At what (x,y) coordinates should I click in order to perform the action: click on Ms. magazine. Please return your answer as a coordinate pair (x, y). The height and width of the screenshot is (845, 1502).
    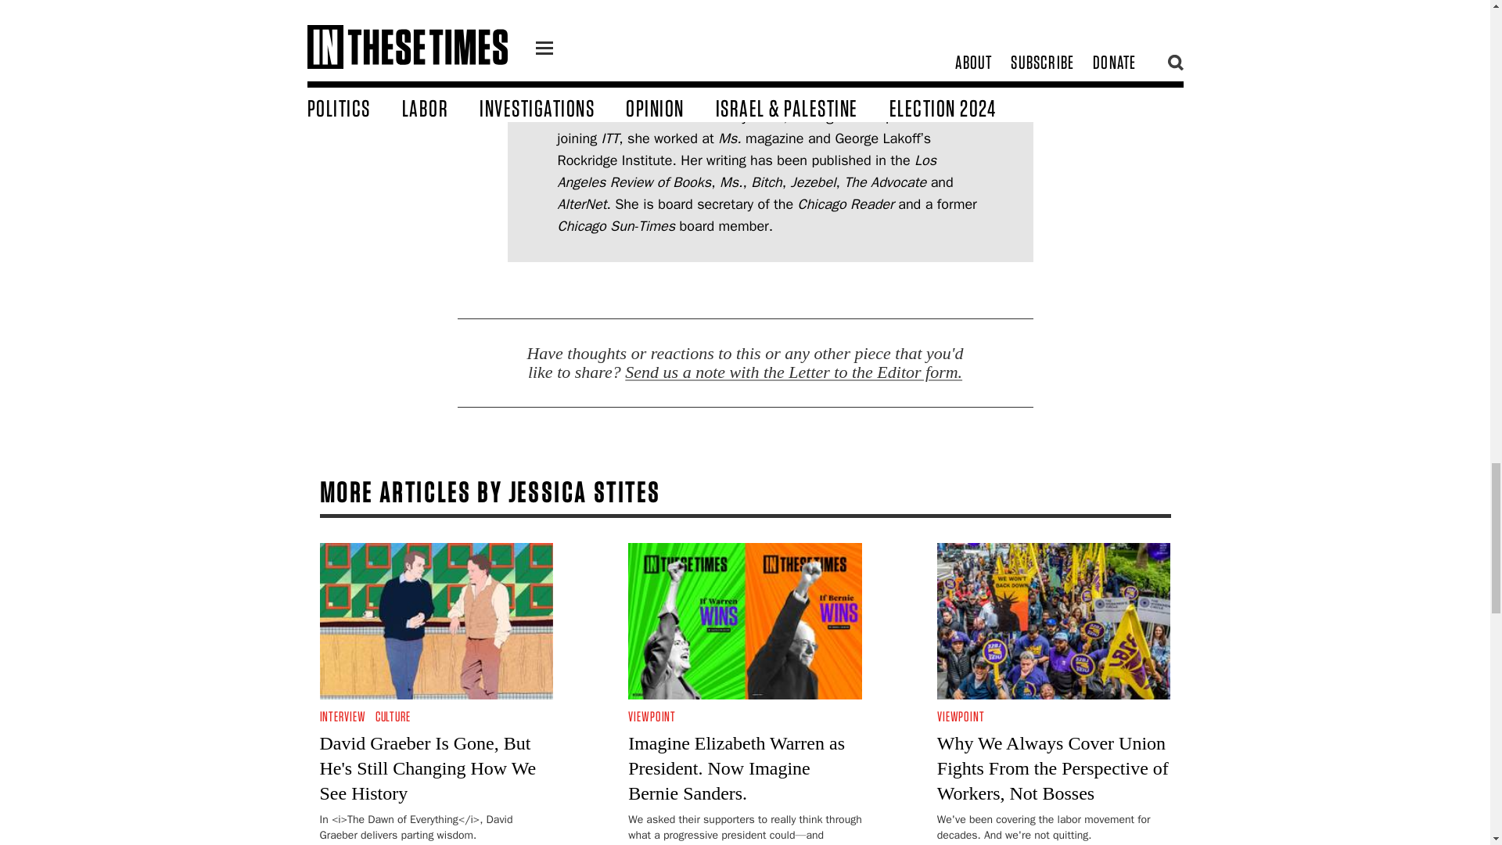
    Looking at the image, I should click on (760, 138).